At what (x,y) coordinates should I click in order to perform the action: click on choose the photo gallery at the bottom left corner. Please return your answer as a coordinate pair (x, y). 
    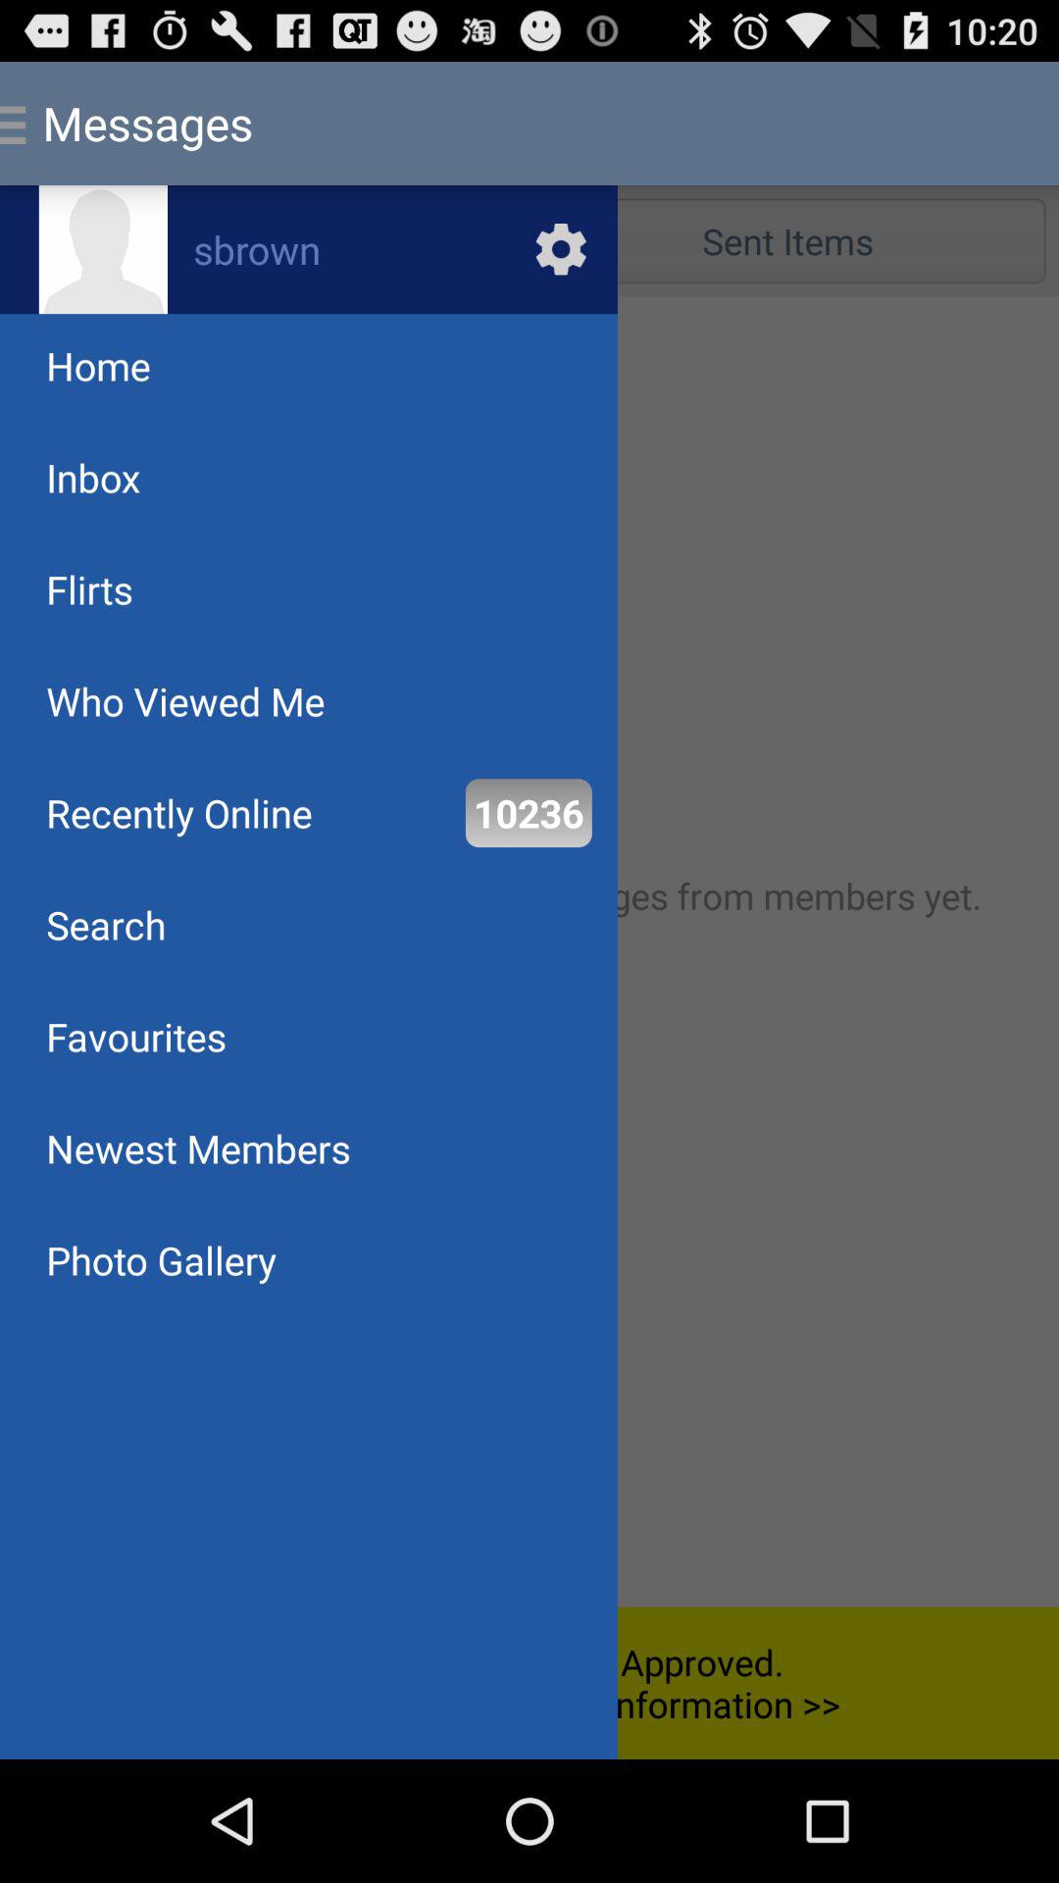
    Looking at the image, I should click on (161, 1259).